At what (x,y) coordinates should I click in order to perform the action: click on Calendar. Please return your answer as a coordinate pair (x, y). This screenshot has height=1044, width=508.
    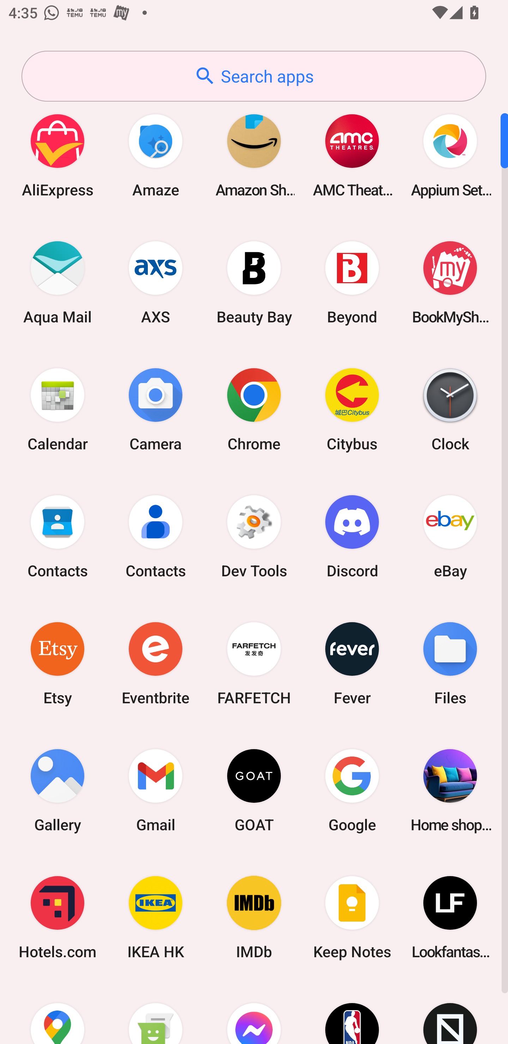
    Looking at the image, I should click on (58, 409).